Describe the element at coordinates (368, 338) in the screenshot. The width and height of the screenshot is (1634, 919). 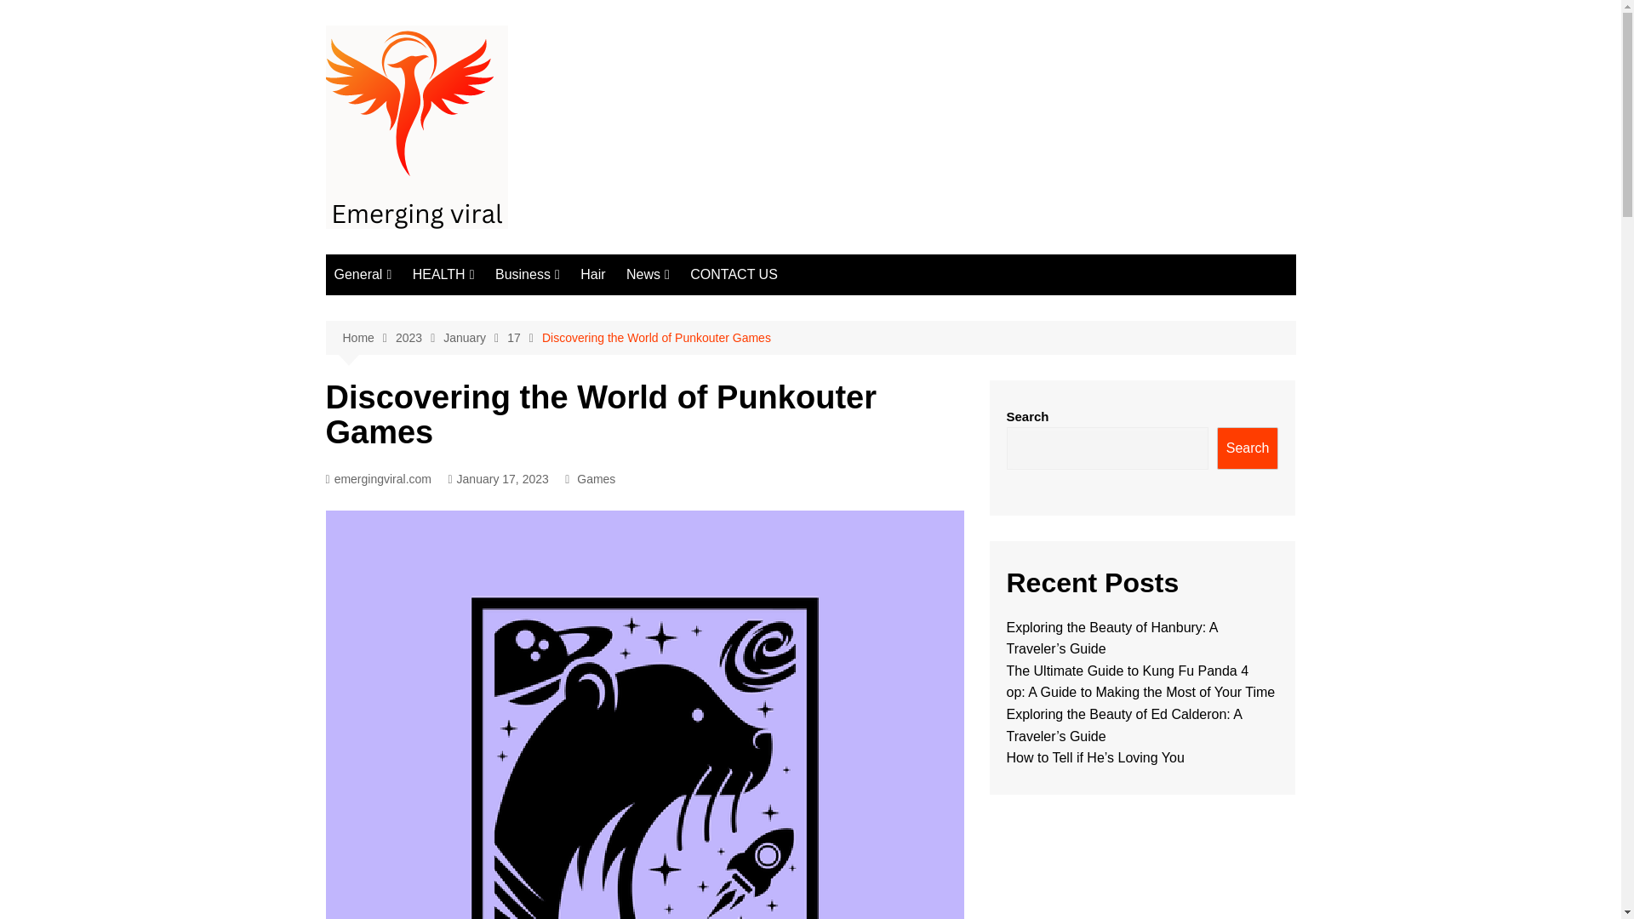
I see `Home` at that location.